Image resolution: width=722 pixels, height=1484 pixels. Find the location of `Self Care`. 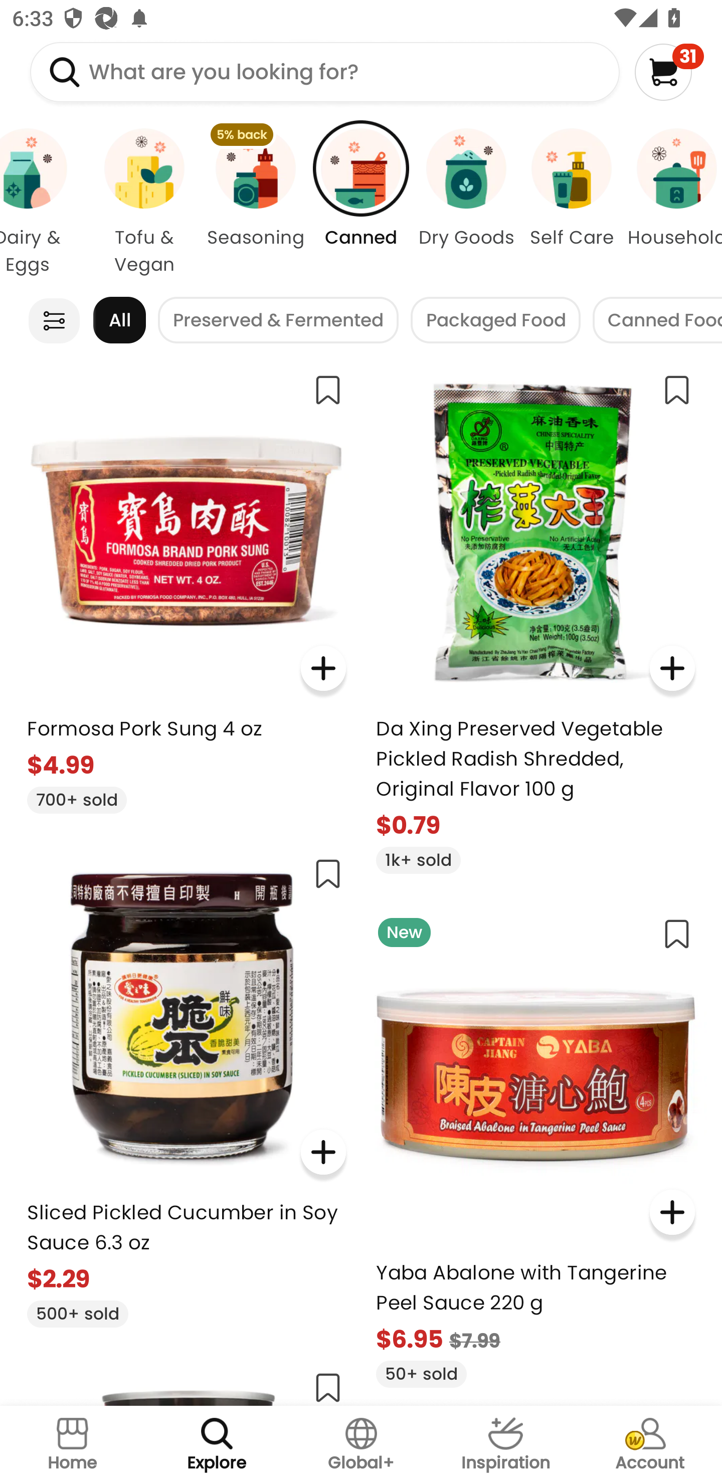

Self Care is located at coordinates (572, 203).